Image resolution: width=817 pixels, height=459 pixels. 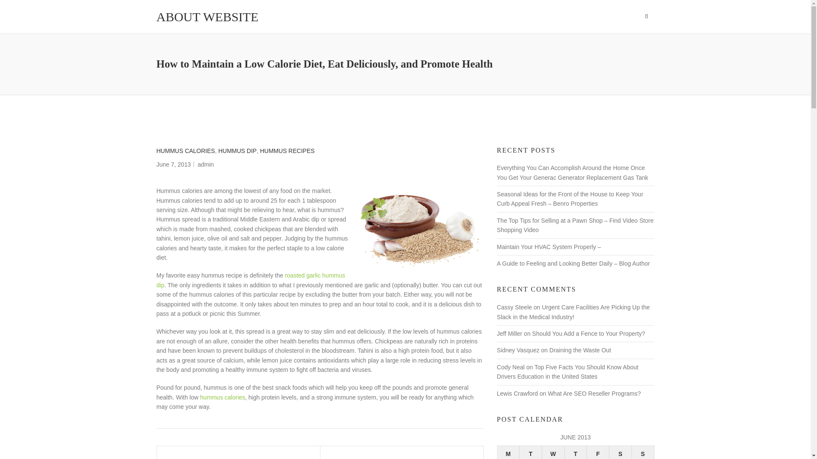 What do you see at coordinates (287, 151) in the screenshot?
I see `HUMMUS RECIPES` at bounding box center [287, 151].